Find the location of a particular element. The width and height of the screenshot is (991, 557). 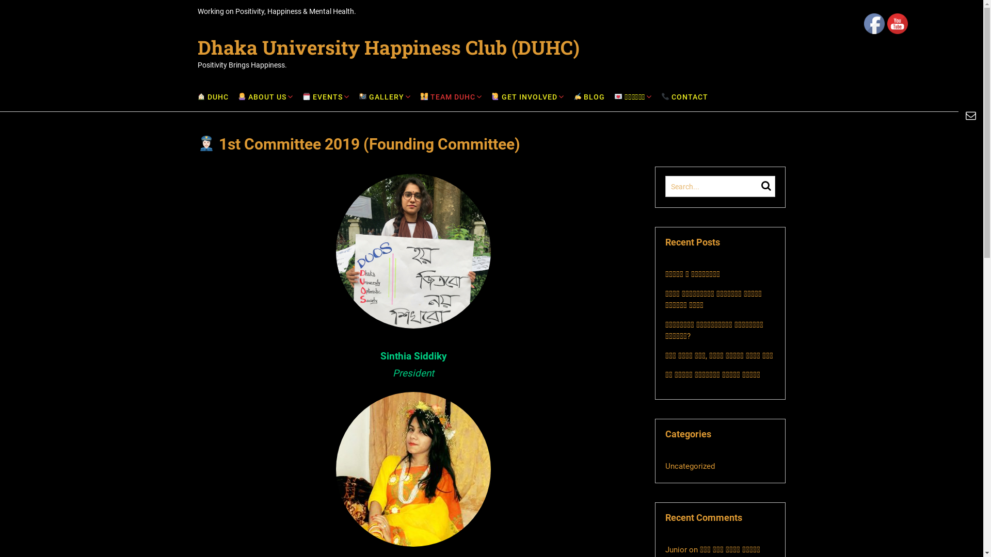

Uncategorized is located at coordinates (690, 466).